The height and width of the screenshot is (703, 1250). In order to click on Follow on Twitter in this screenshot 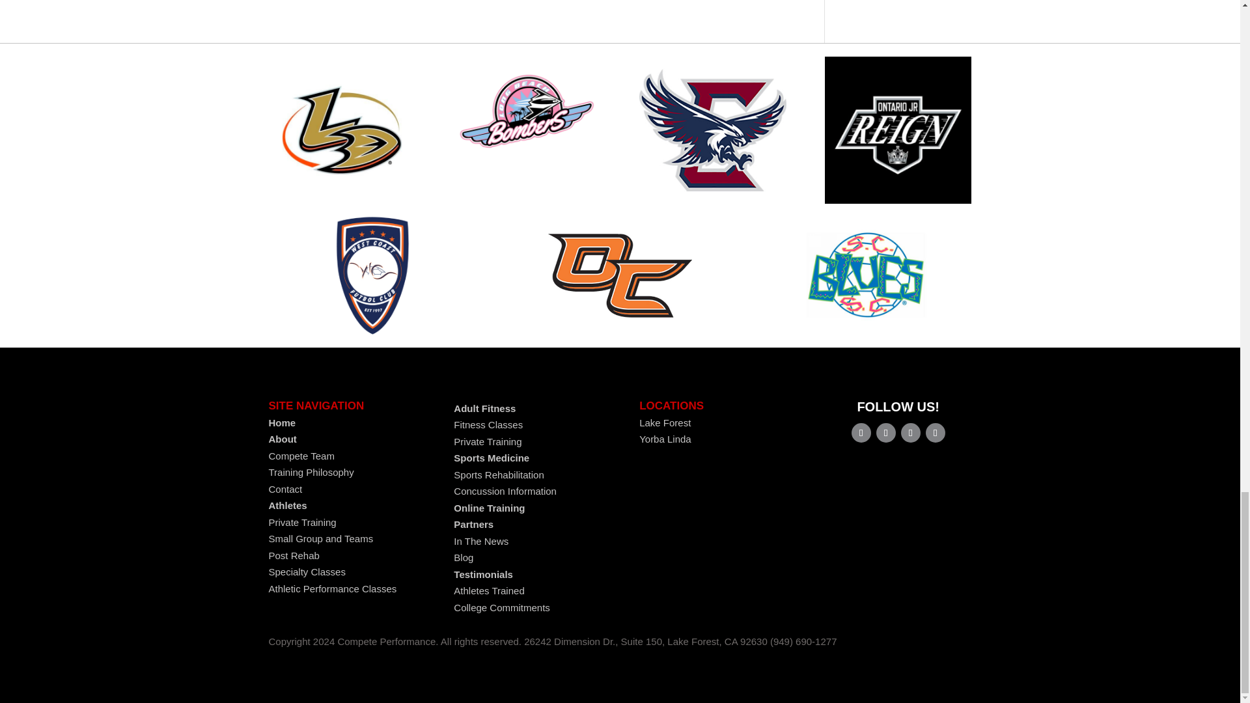, I will do `click(885, 433)`.